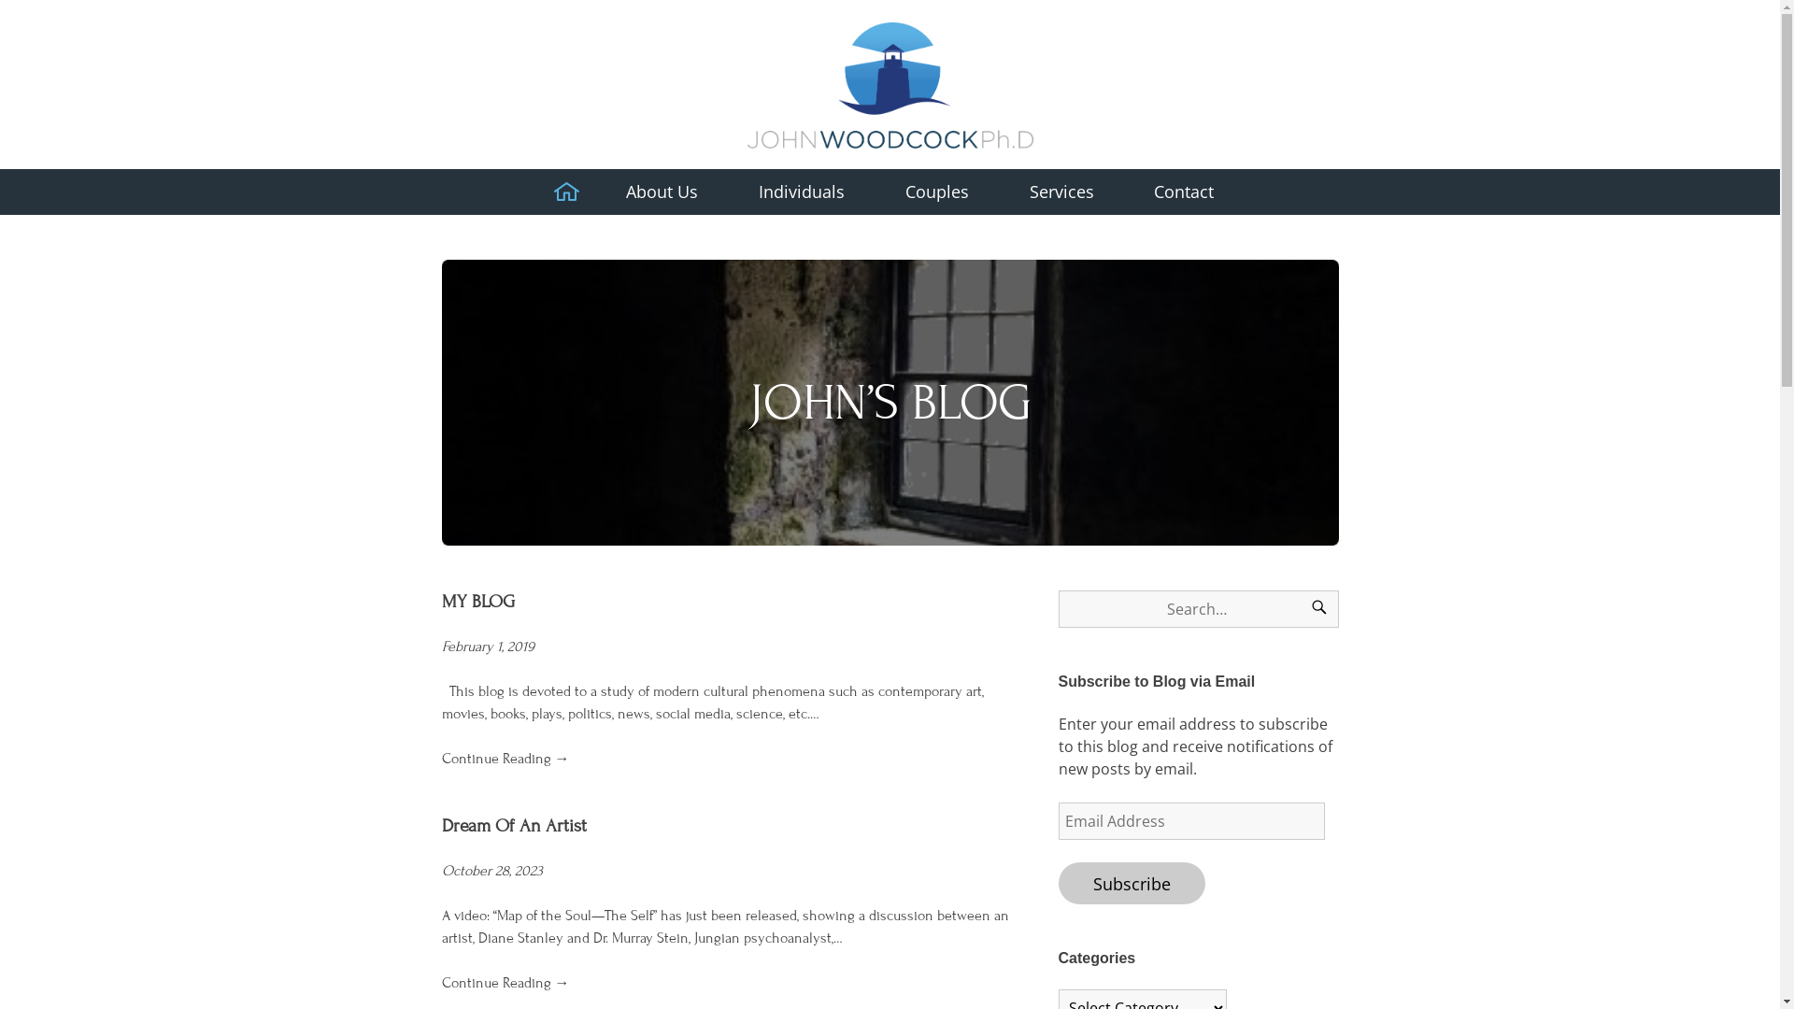 The height and width of the screenshot is (1009, 1794). I want to click on Couples, so click(936, 192).